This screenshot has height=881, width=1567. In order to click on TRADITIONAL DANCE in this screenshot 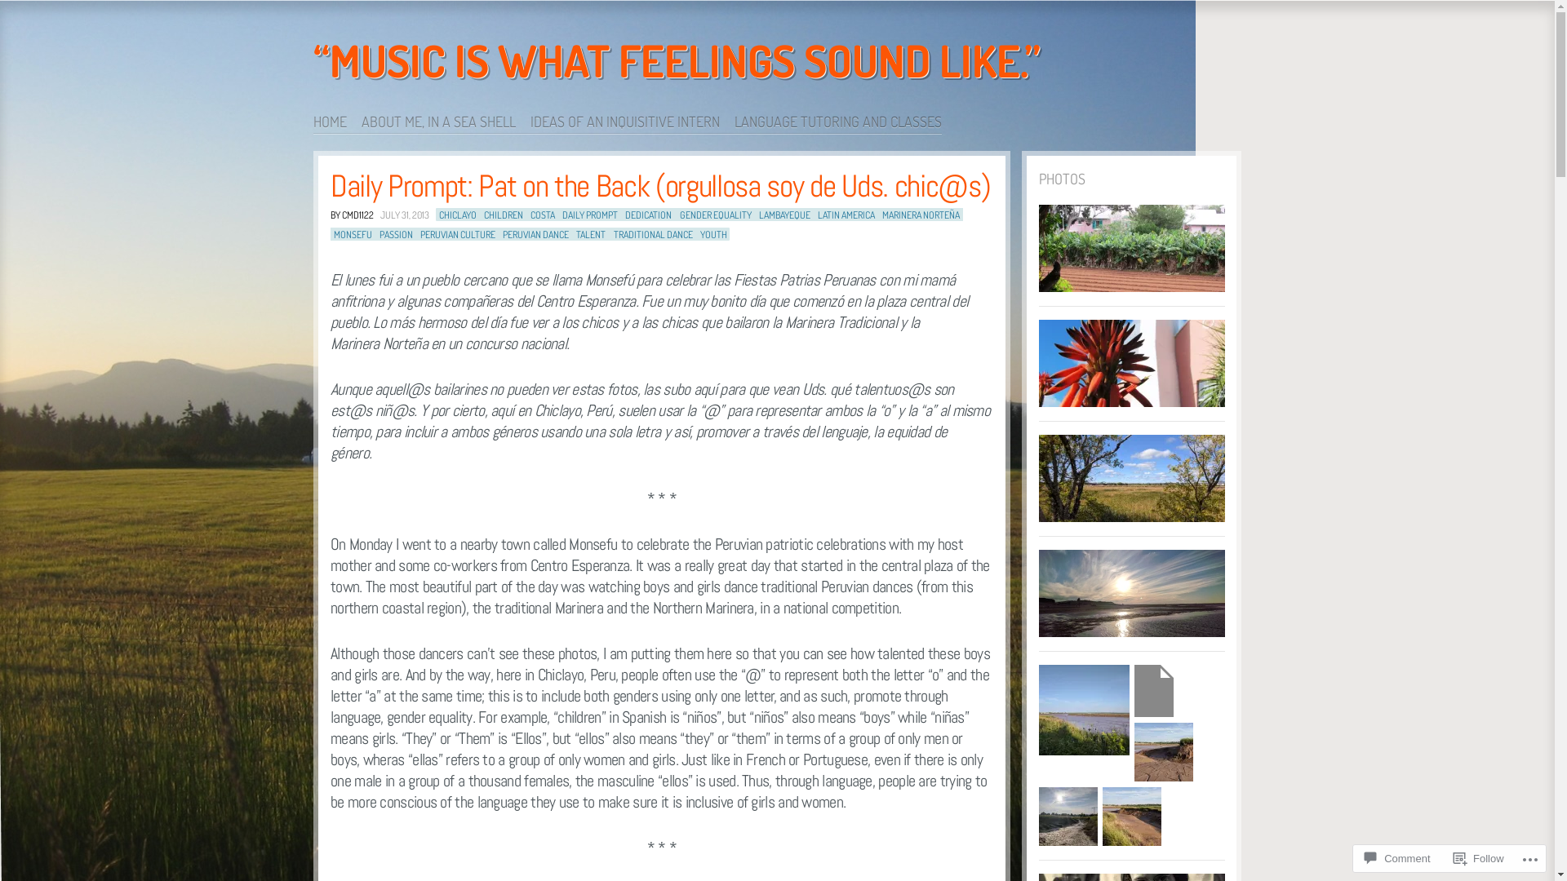, I will do `click(653, 235)`.